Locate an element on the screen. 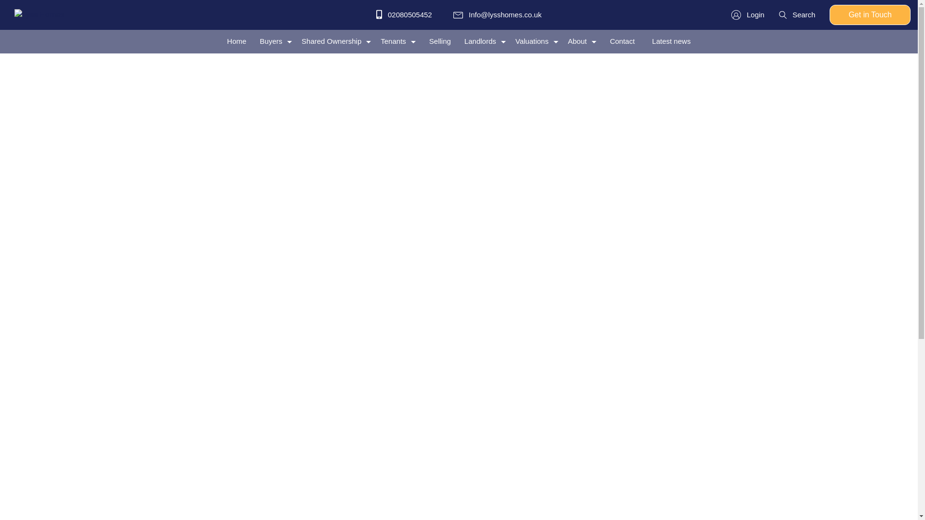 Image resolution: width=925 pixels, height=520 pixels. Latest news is located at coordinates (671, 41).